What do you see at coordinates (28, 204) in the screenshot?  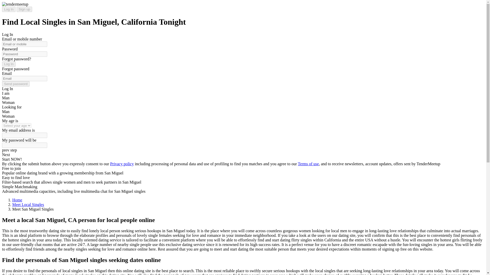 I see `Meet Local Singles` at bounding box center [28, 204].